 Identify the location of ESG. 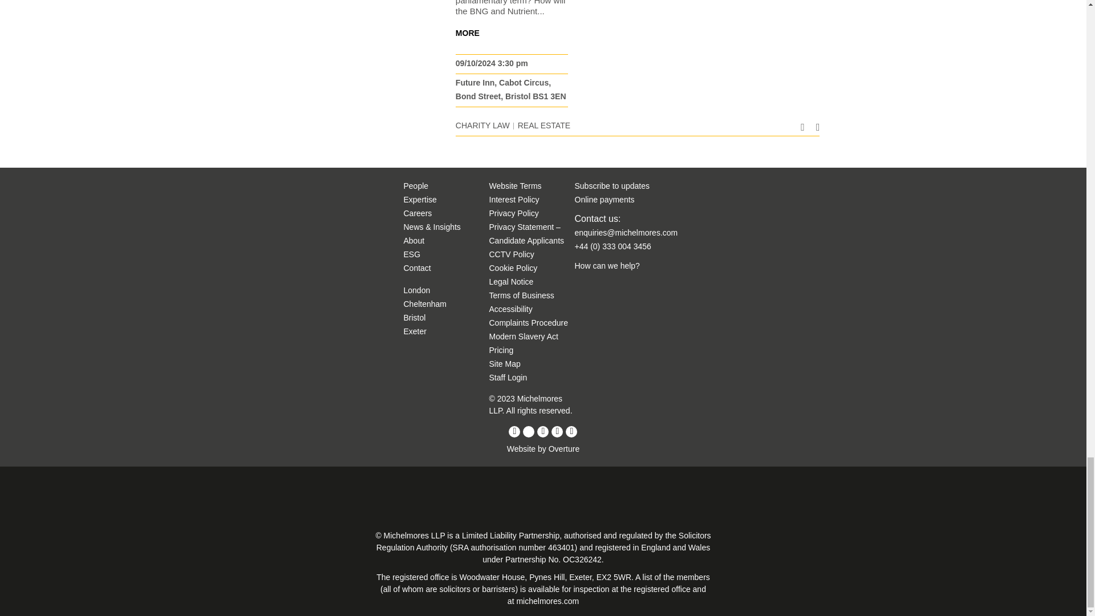
(412, 254).